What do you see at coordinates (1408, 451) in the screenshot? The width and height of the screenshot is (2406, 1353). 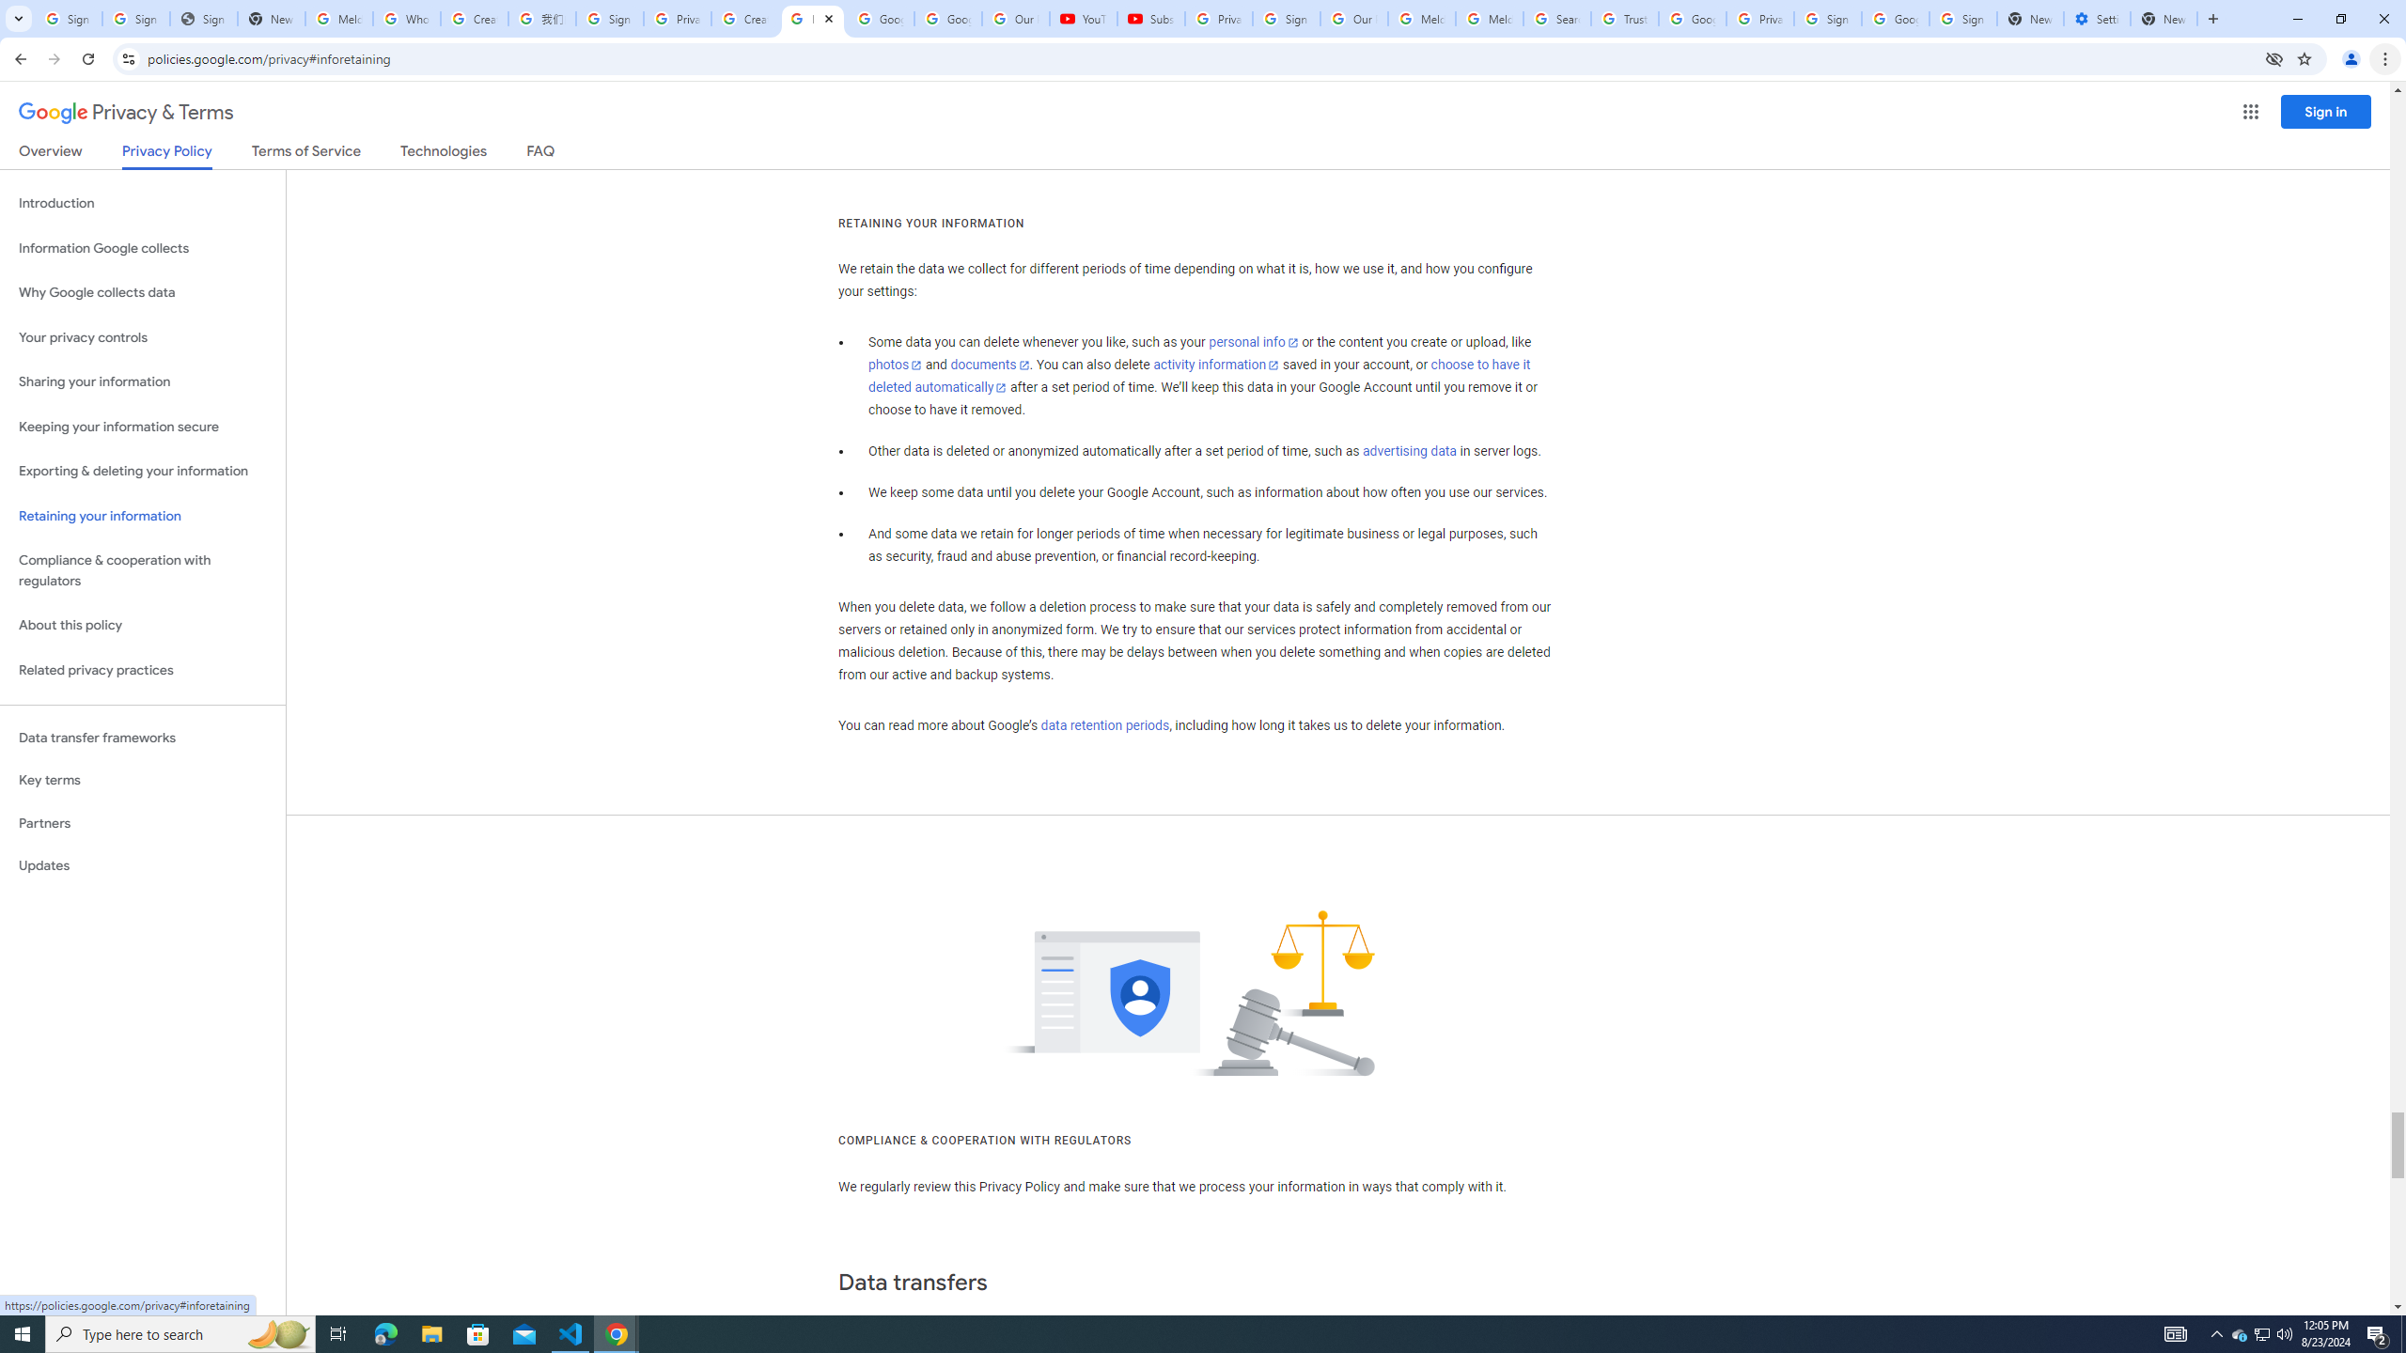 I see `advertising data` at bounding box center [1408, 451].